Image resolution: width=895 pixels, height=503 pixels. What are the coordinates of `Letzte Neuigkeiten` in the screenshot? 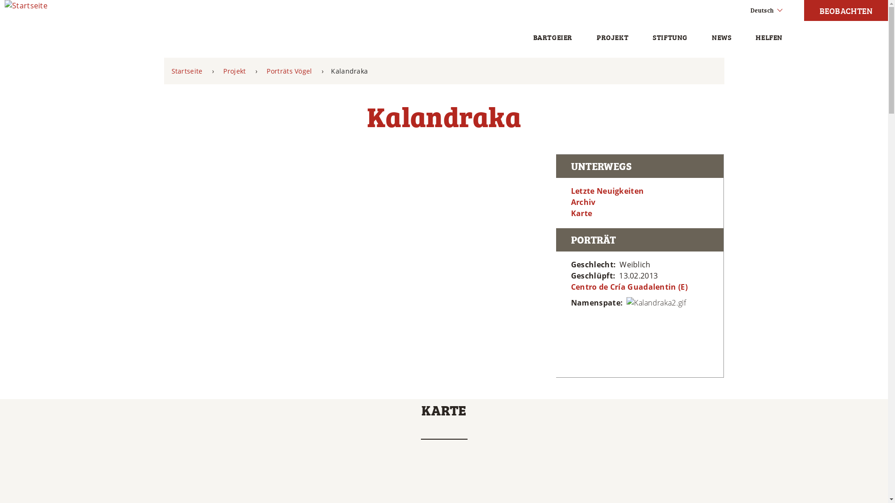 It's located at (607, 191).